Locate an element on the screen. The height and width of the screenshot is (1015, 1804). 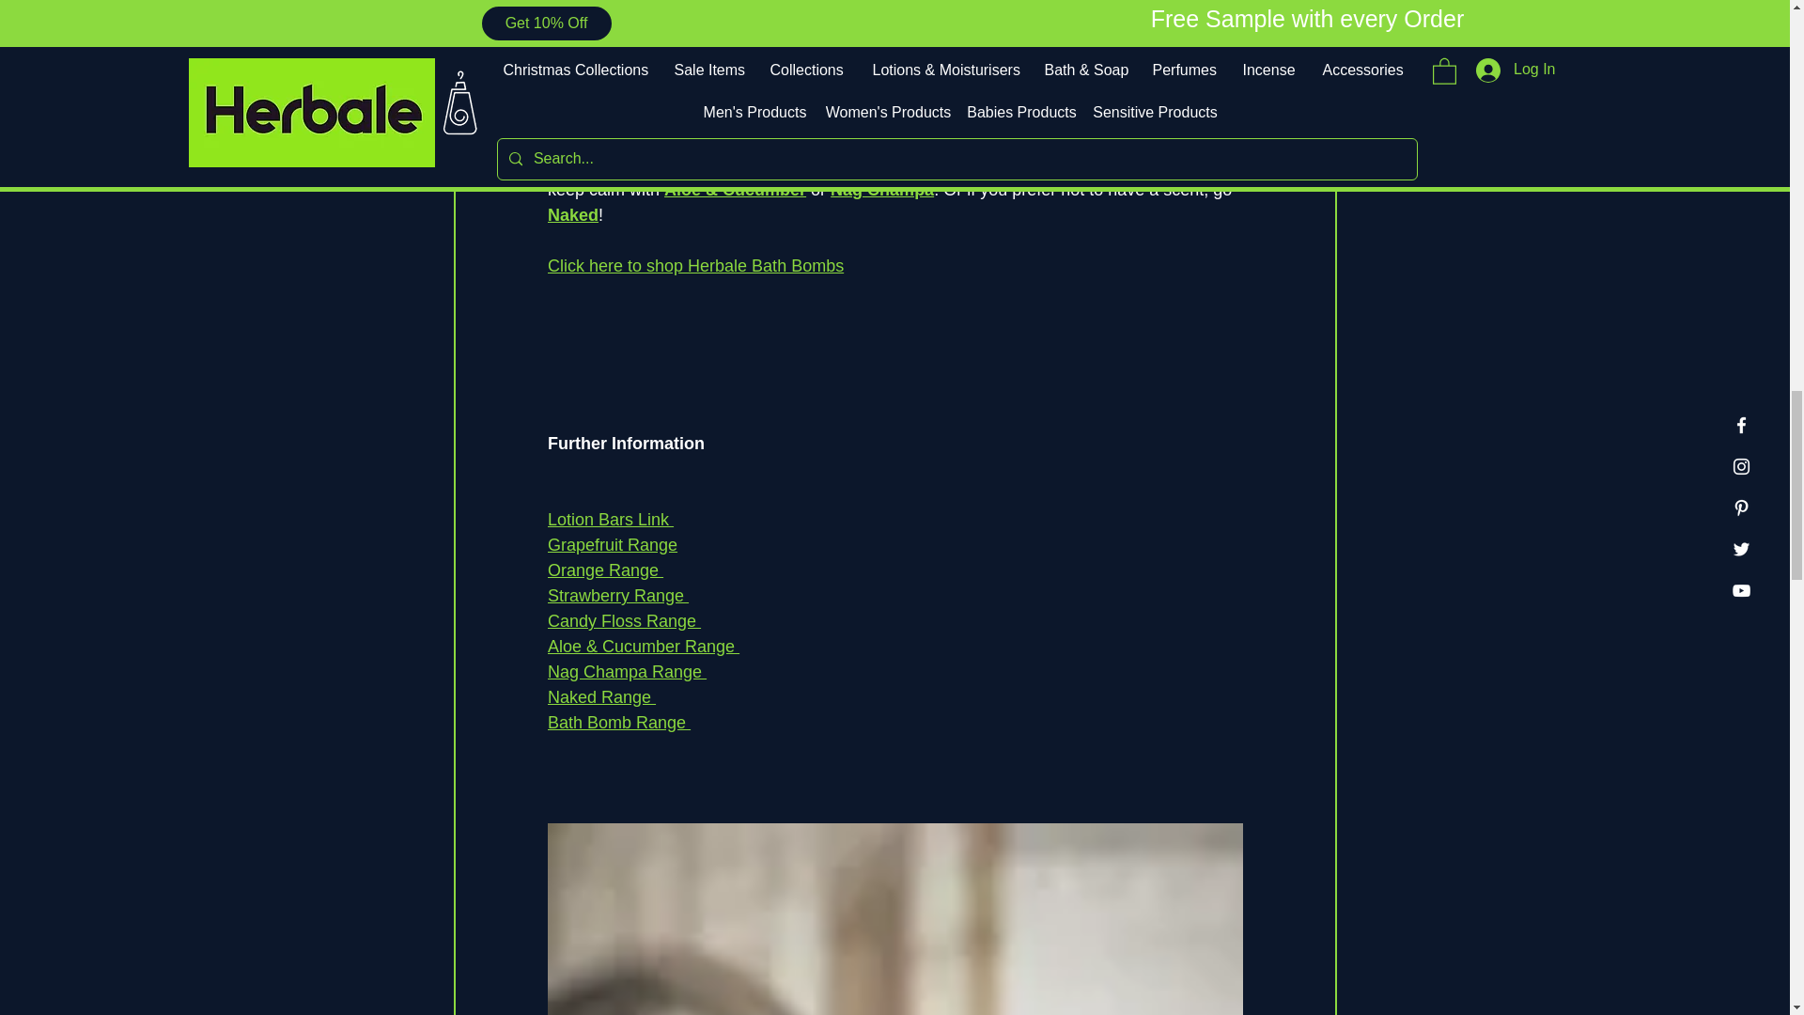
Nag Champa is located at coordinates (881, 190).